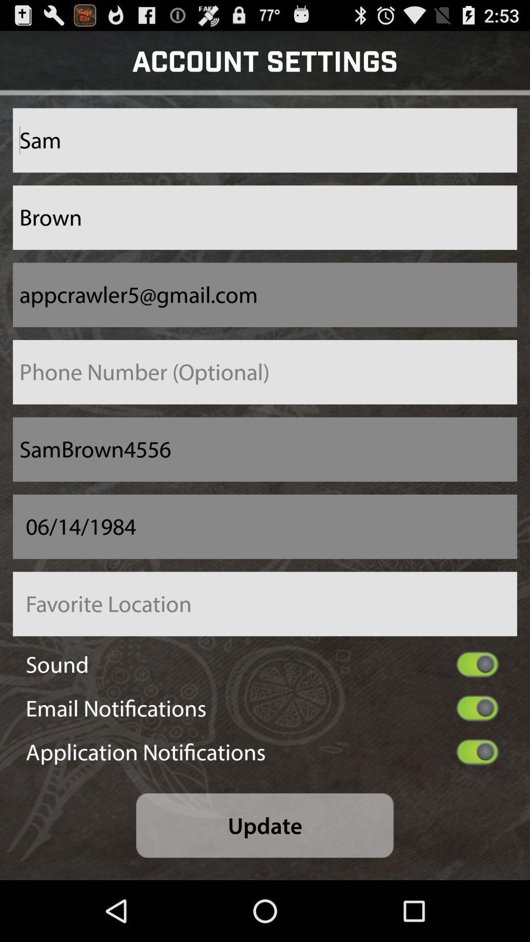  I want to click on select phone number field, so click(265, 372).